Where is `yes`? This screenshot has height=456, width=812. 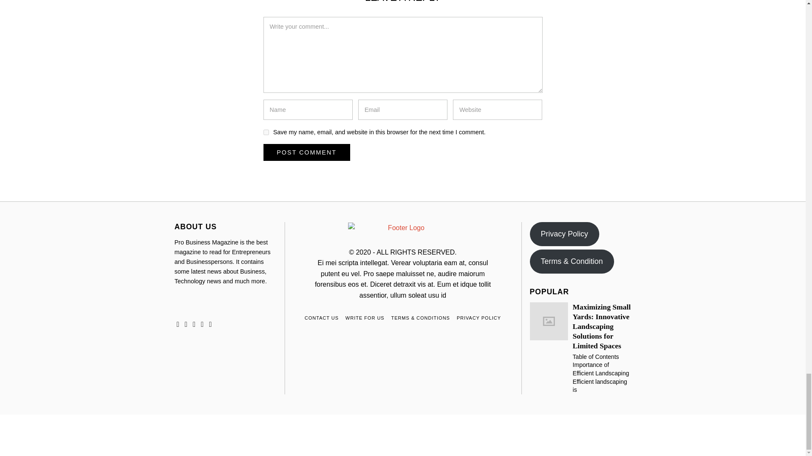
yes is located at coordinates (266, 132).